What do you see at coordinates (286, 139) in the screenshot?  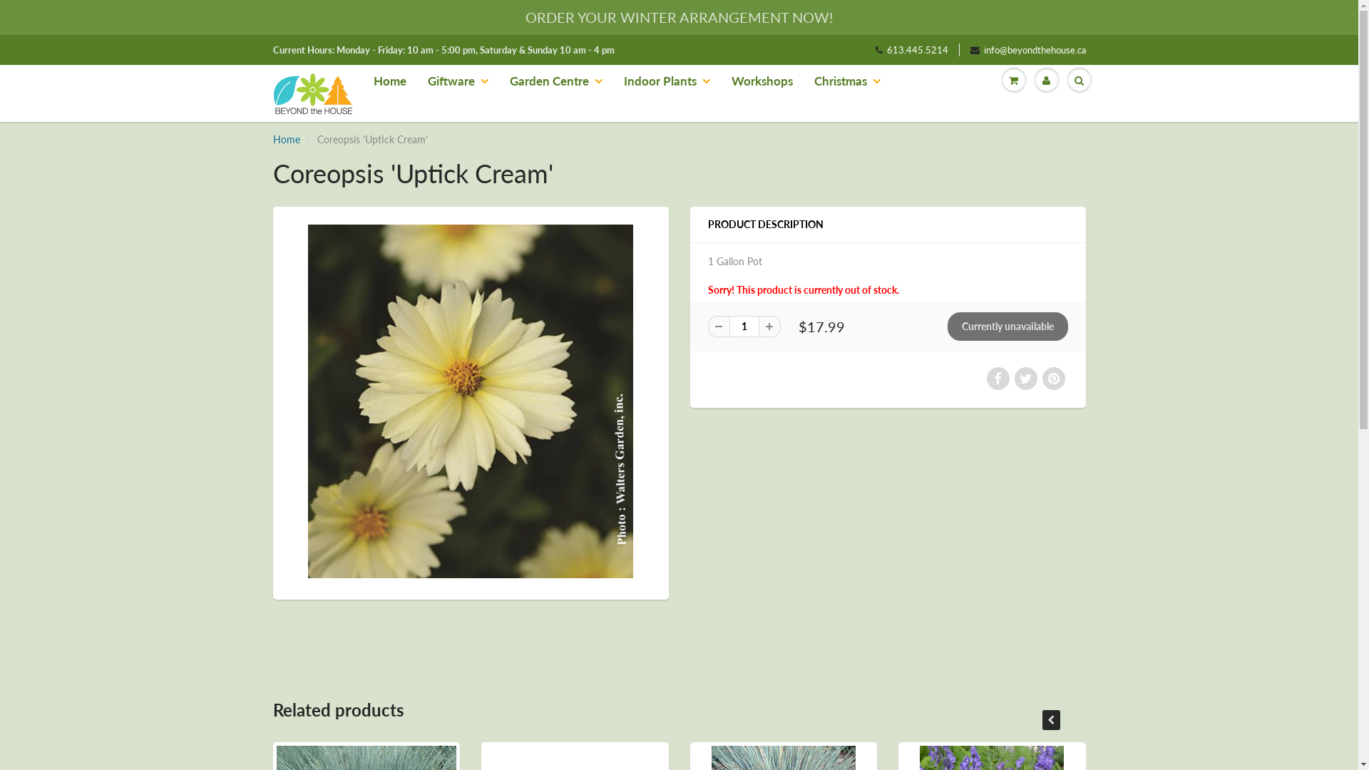 I see `Home` at bounding box center [286, 139].